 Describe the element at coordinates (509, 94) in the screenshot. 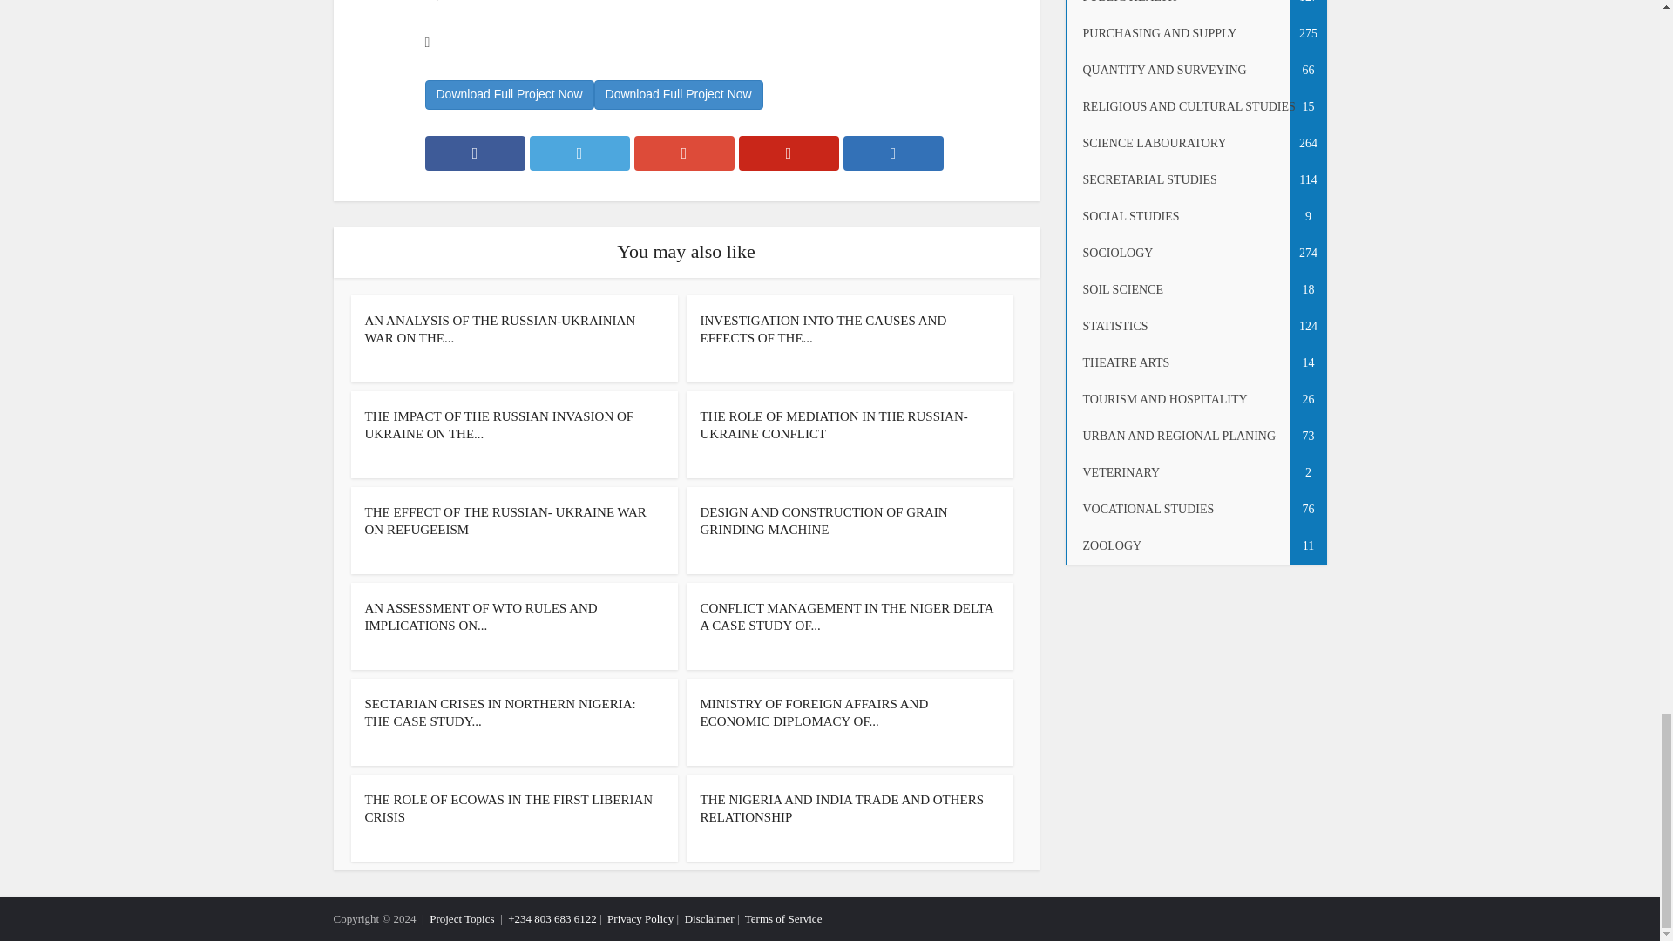

I see `Download Full Project Now` at that location.